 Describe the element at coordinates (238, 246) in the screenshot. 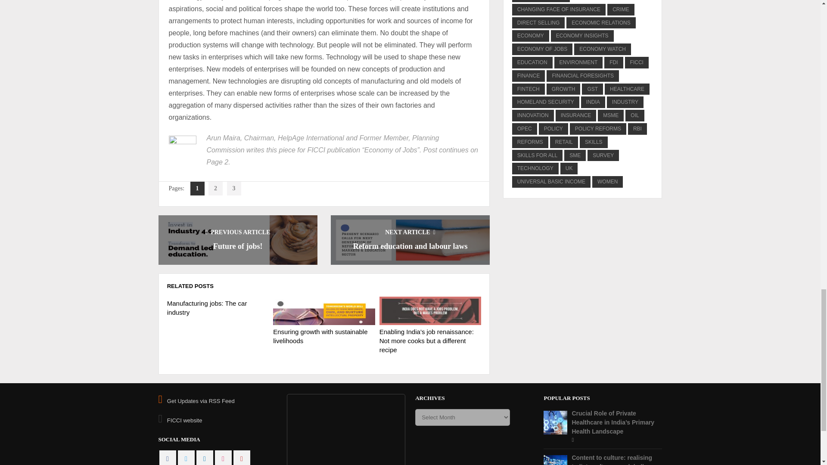

I see `Future of jobs!` at that location.